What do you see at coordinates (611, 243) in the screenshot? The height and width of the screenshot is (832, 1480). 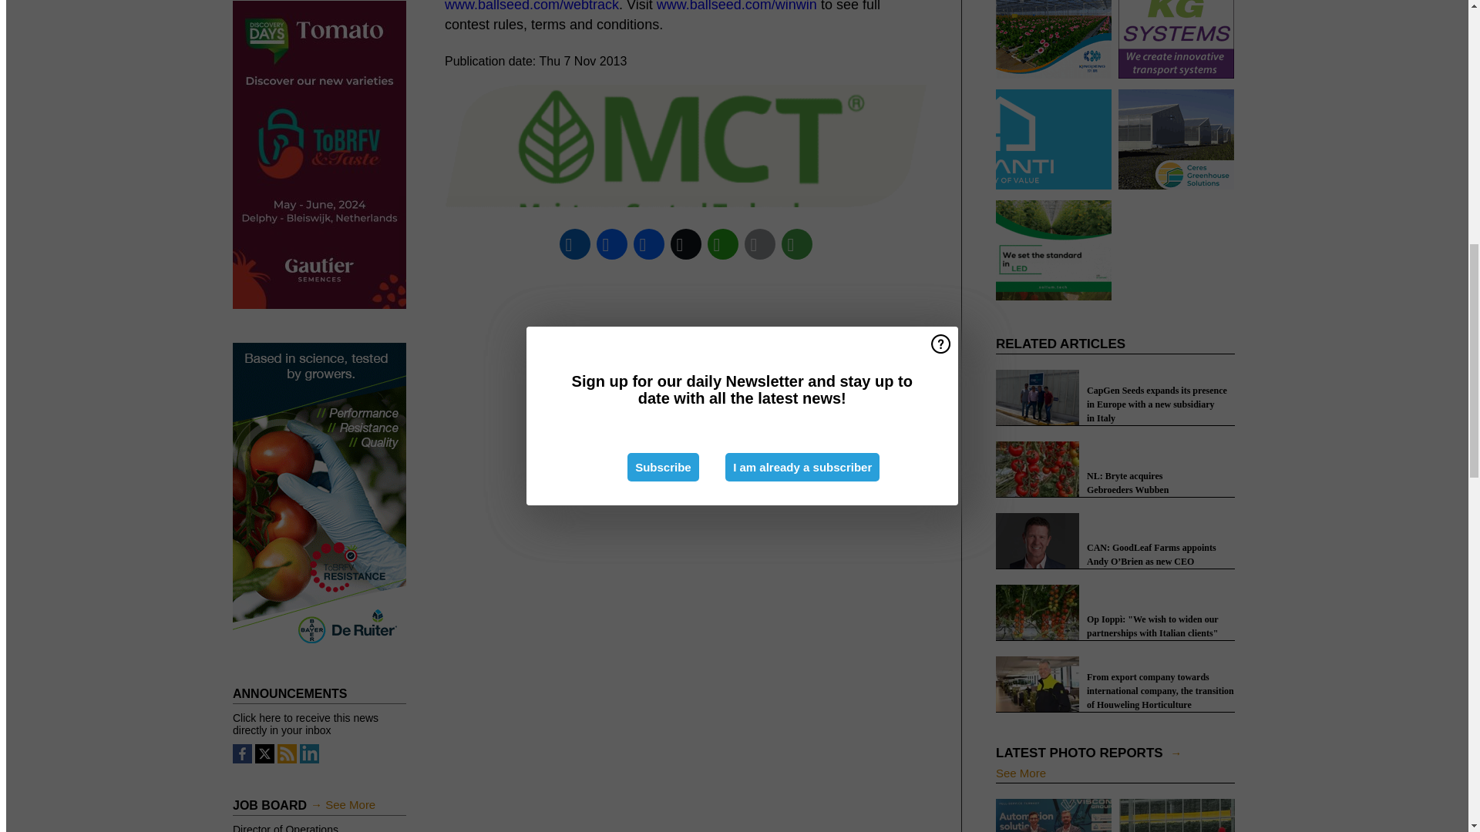 I see `Facebook` at bounding box center [611, 243].